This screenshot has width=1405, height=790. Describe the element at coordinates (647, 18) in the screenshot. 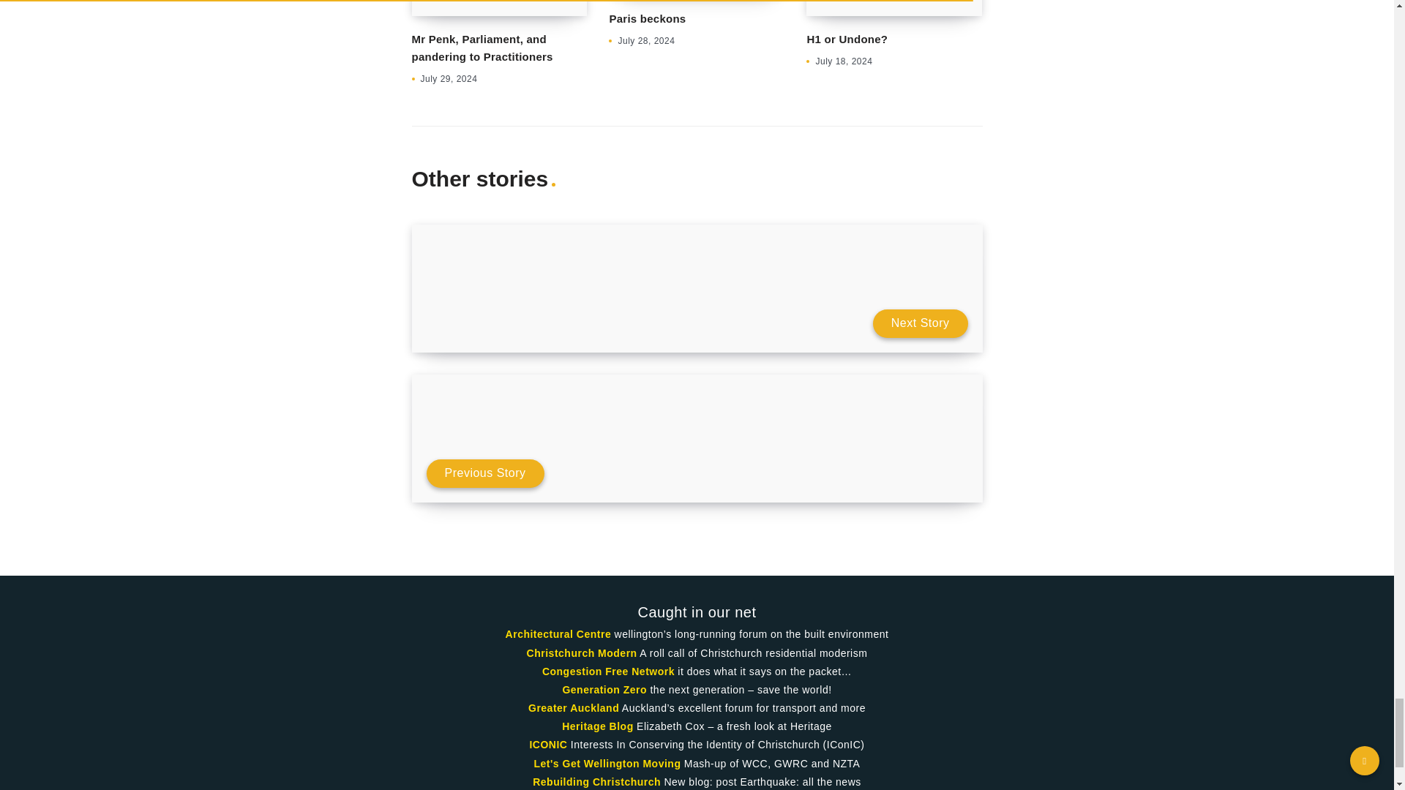

I see `Paris beckons` at that location.